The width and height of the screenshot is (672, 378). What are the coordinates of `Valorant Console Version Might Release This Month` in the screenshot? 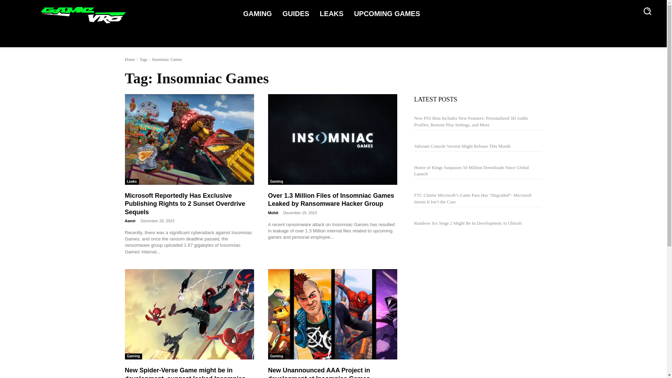 It's located at (462, 146).